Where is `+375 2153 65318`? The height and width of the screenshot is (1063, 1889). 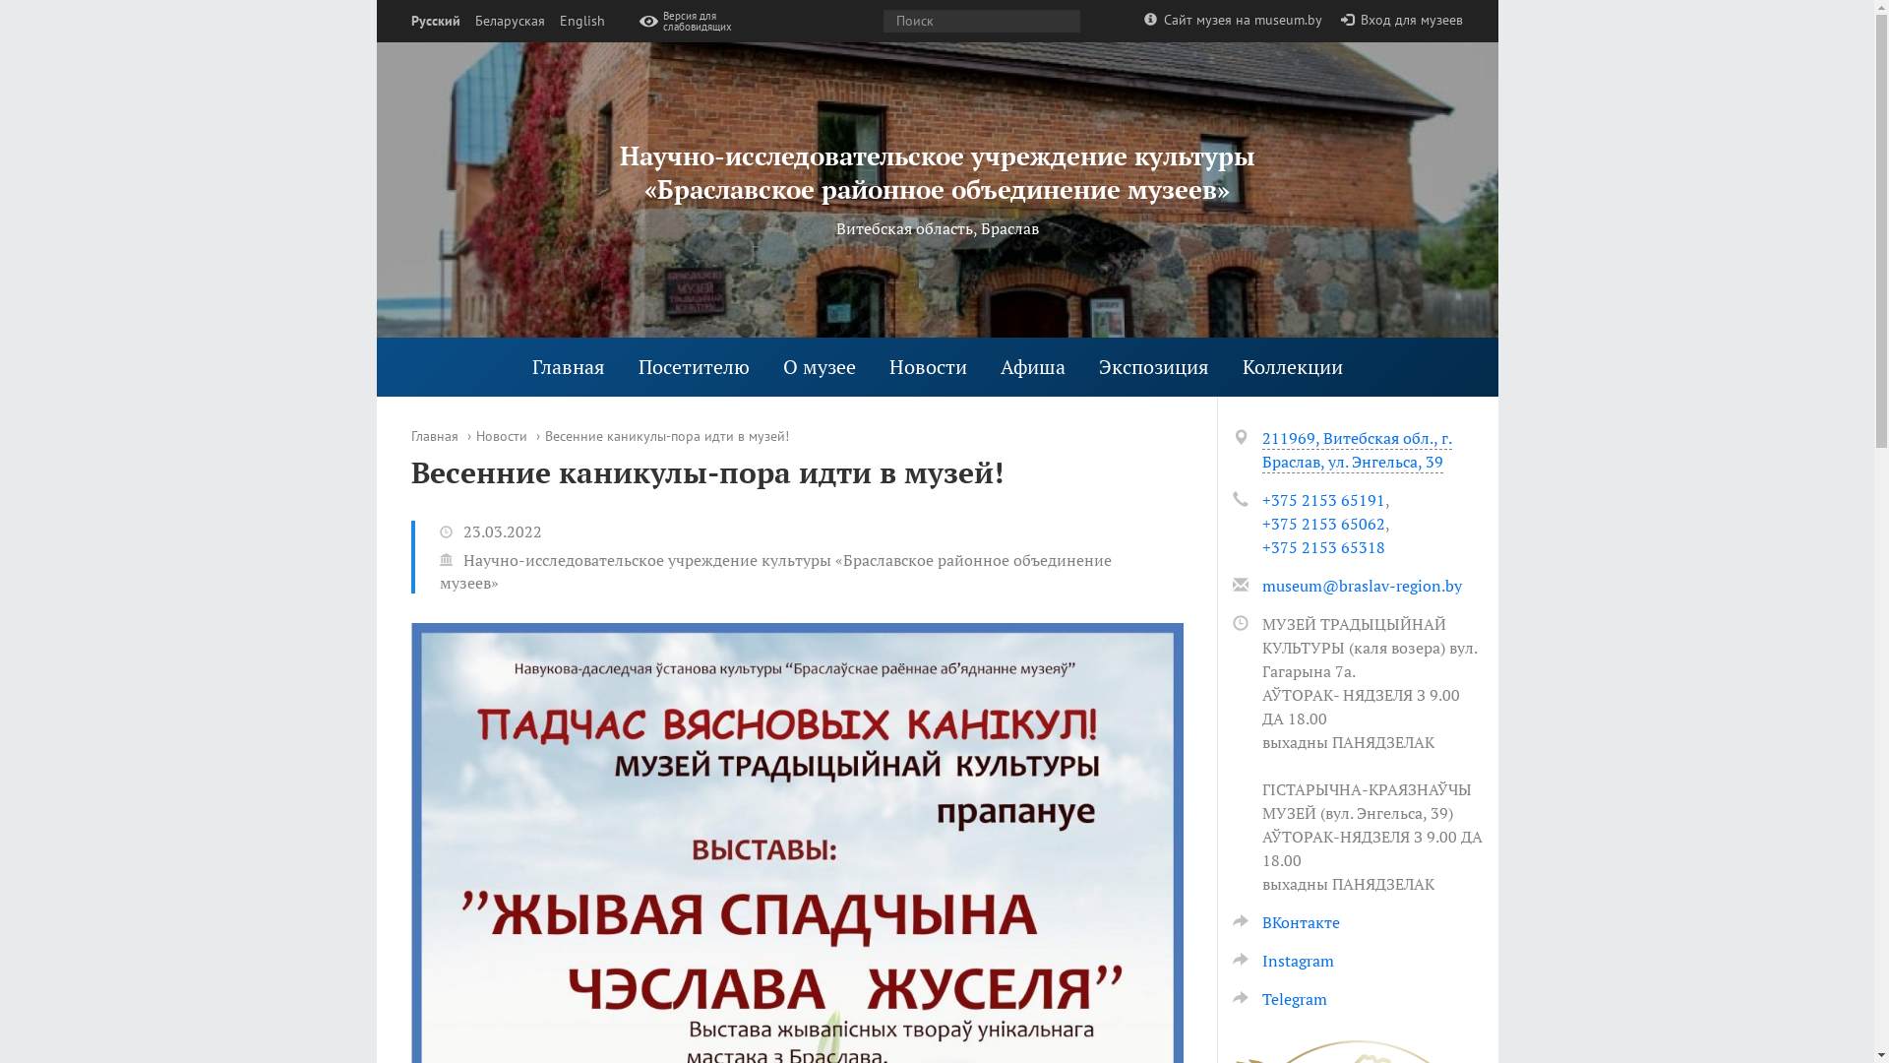 +375 2153 65318 is located at coordinates (1322, 547).